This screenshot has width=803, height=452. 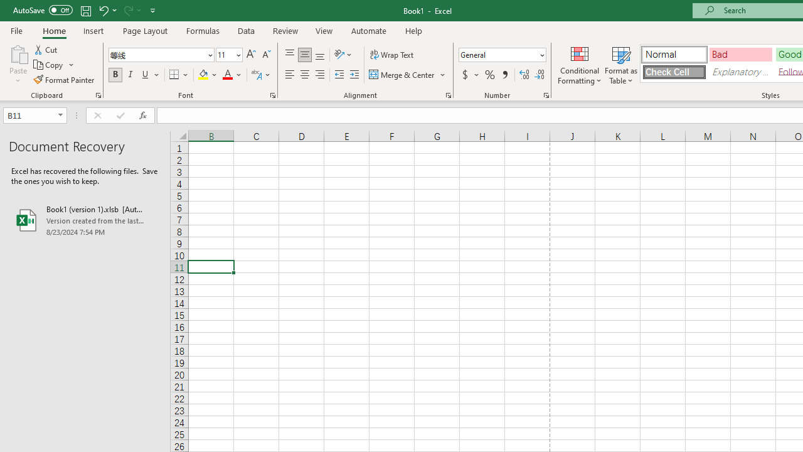 I want to click on Fill Color RGB(255, 255, 0), so click(x=203, y=75).